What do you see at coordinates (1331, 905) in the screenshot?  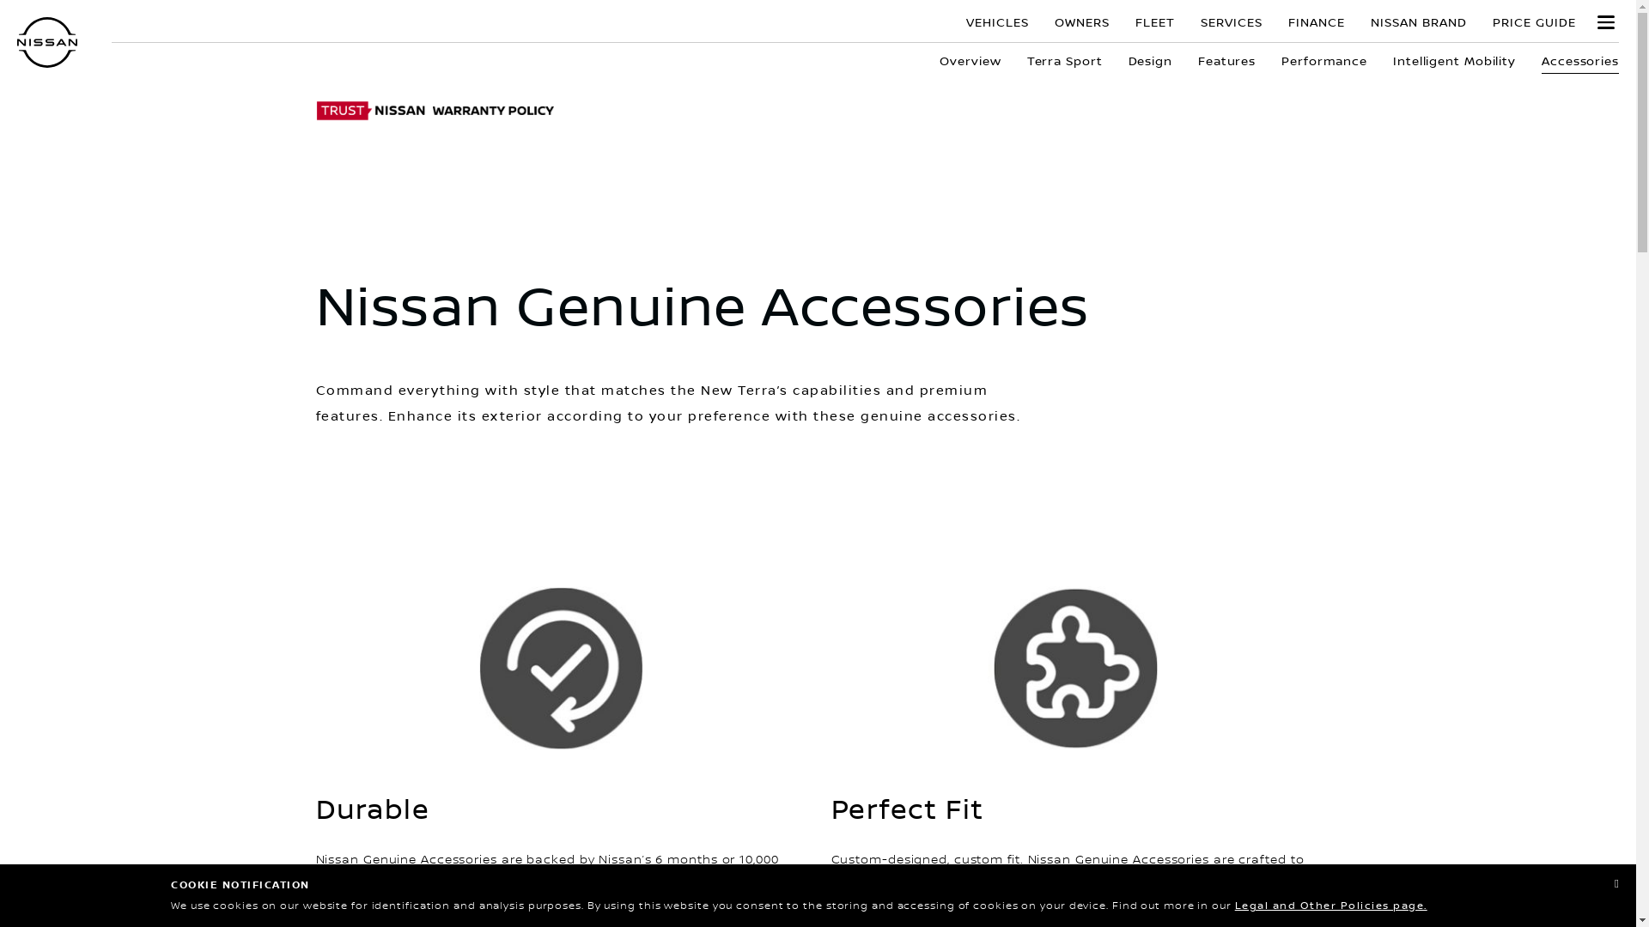 I see `Legal and Other Policies page.` at bounding box center [1331, 905].